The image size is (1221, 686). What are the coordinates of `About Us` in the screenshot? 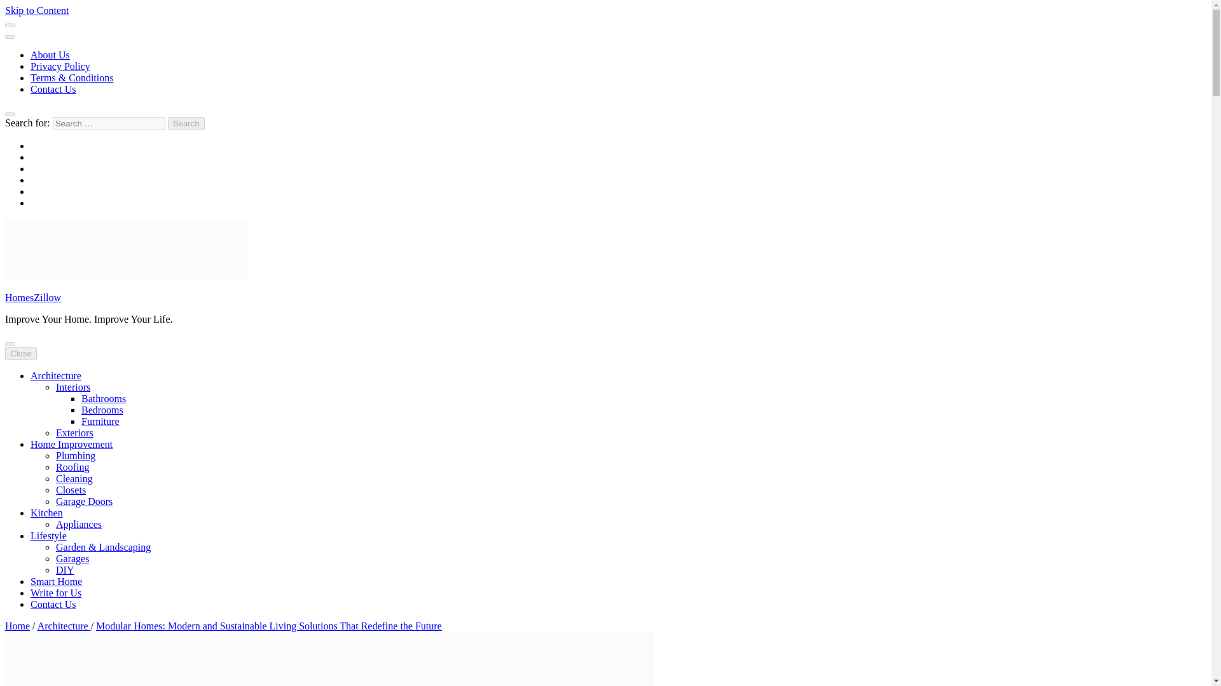 It's located at (50, 55).